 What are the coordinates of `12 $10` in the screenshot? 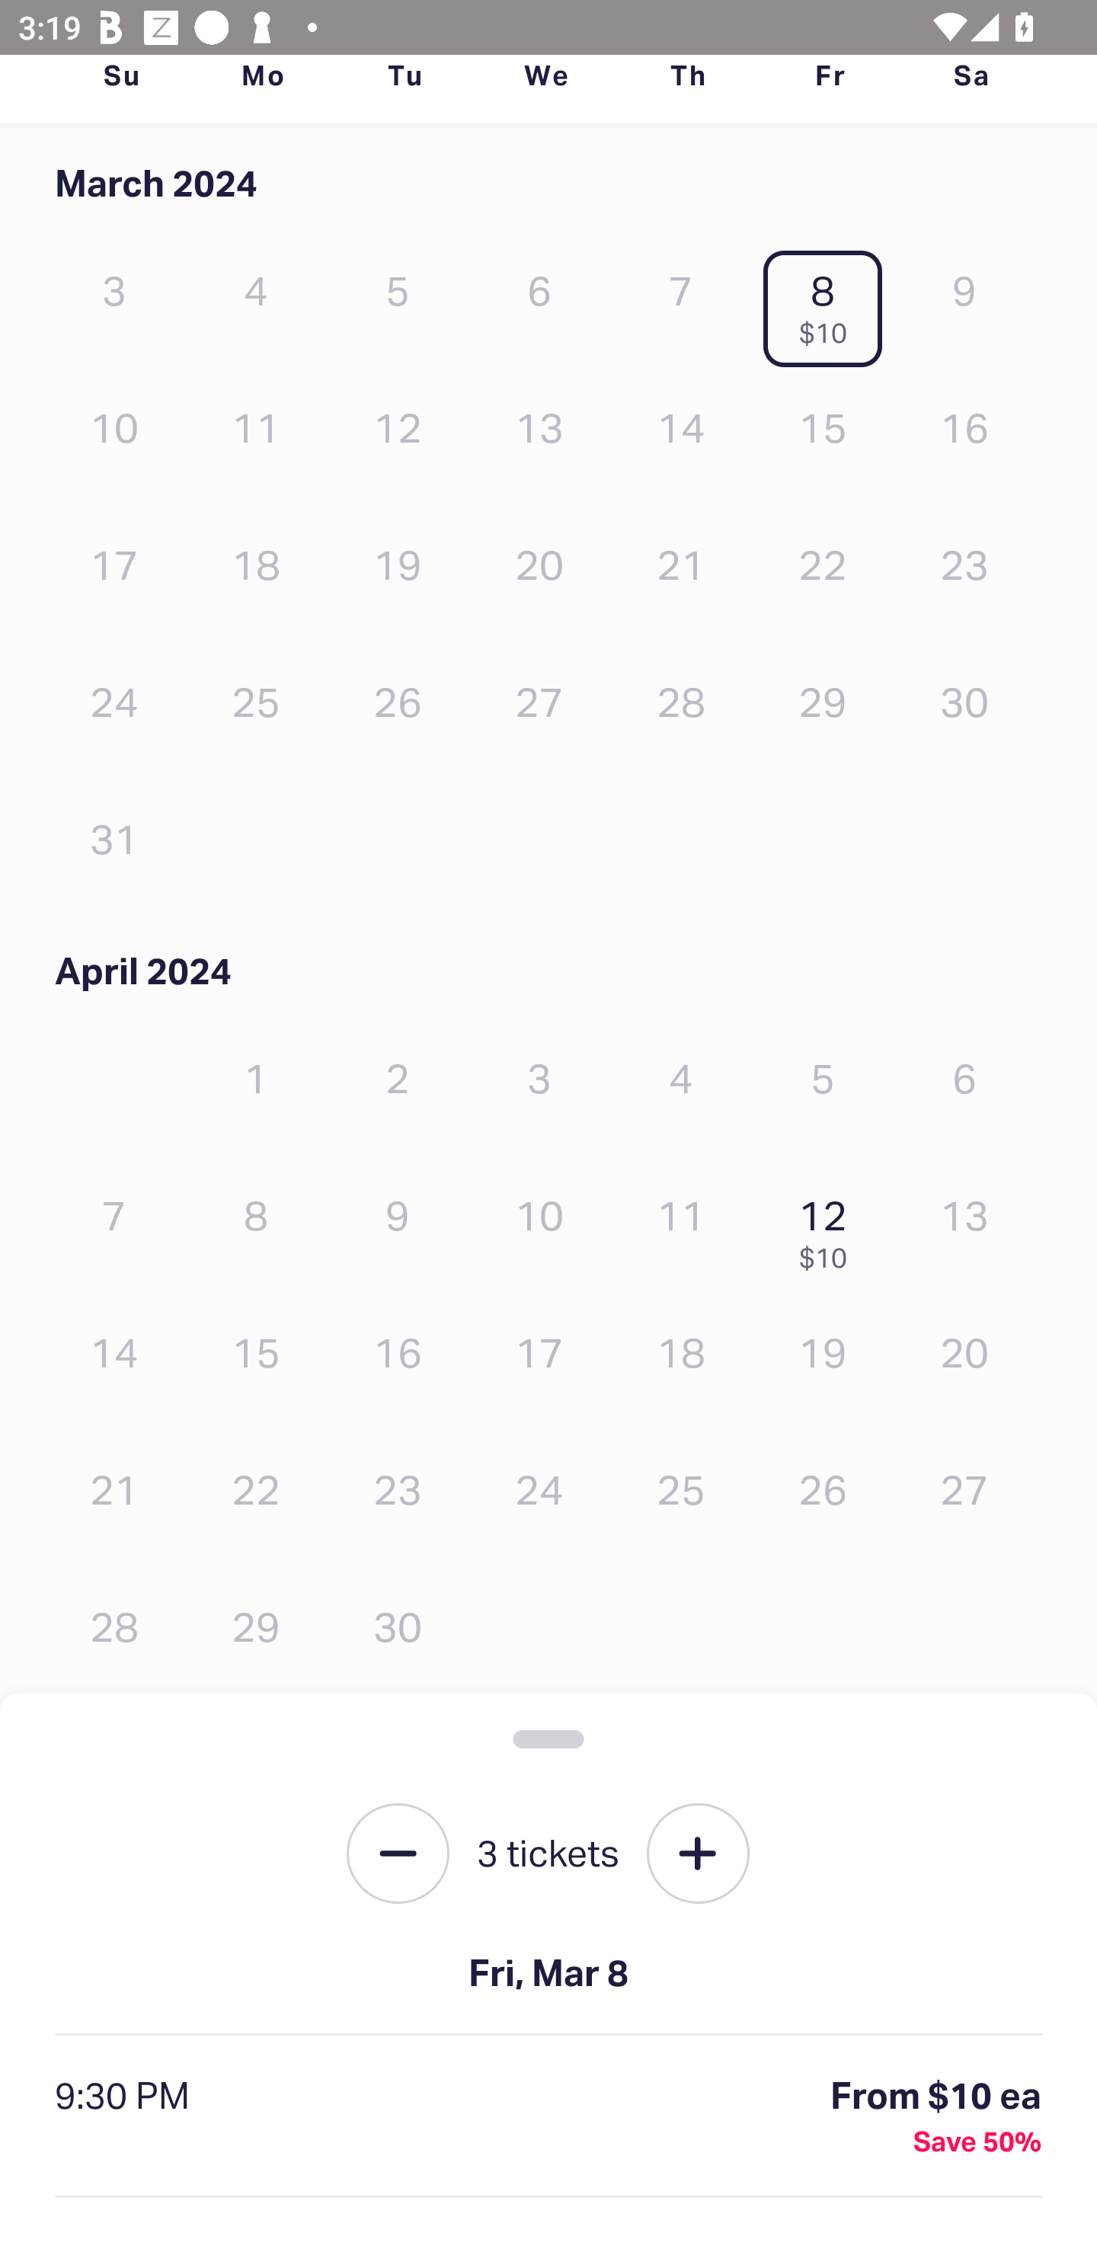 It's located at (830, 1228).